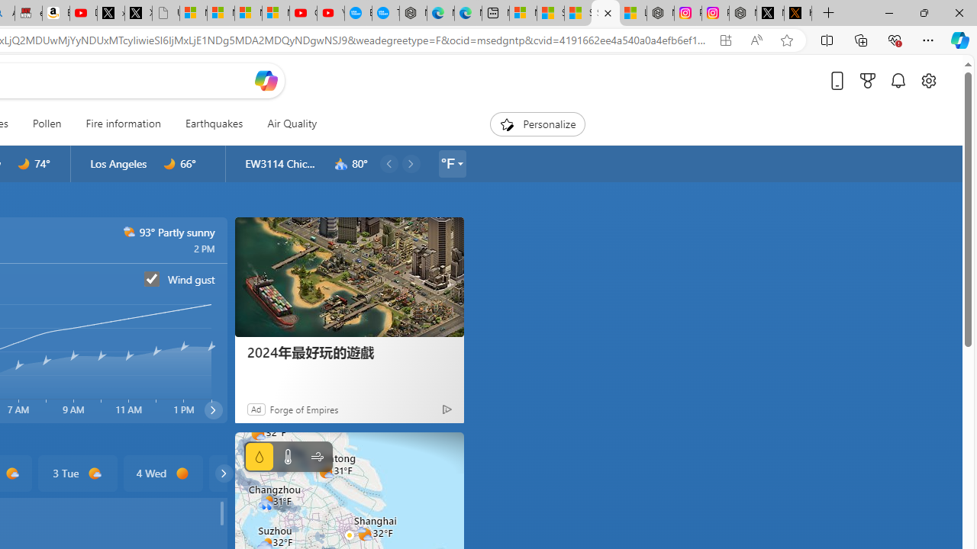  I want to click on App available. Install Microsoft Start Weather, so click(725, 40).